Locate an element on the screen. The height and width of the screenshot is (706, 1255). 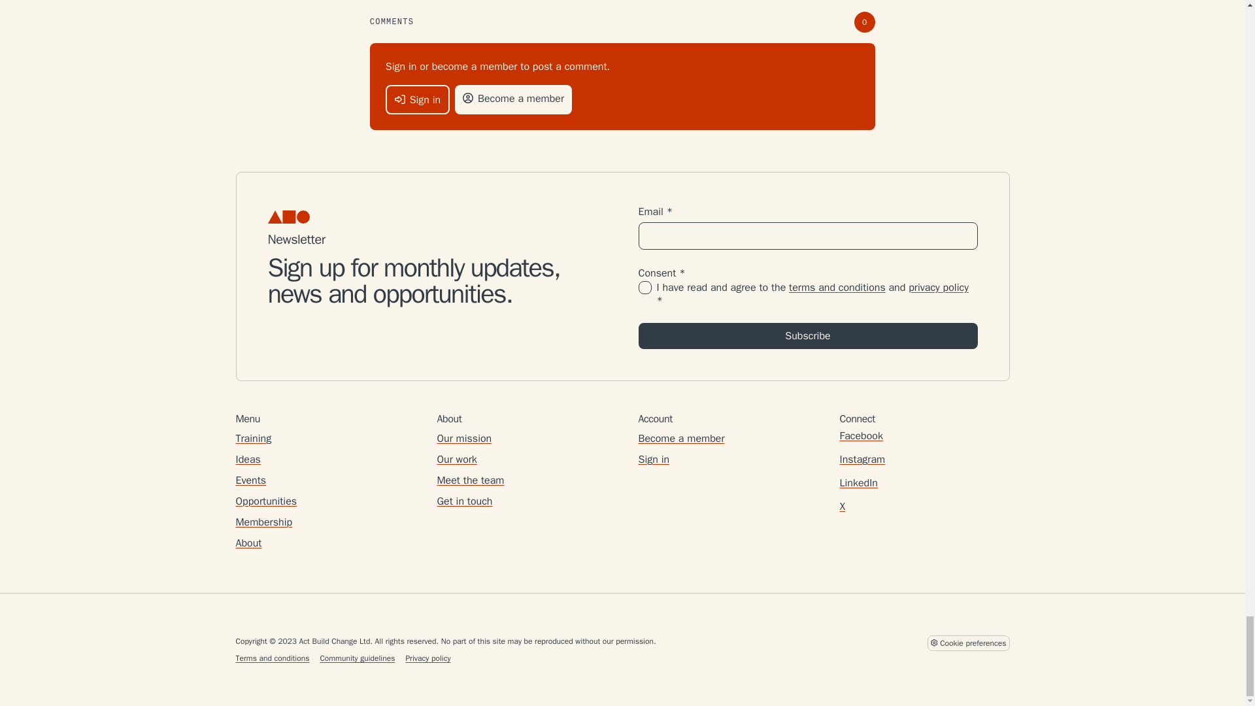
Subscribe is located at coordinates (807, 335).